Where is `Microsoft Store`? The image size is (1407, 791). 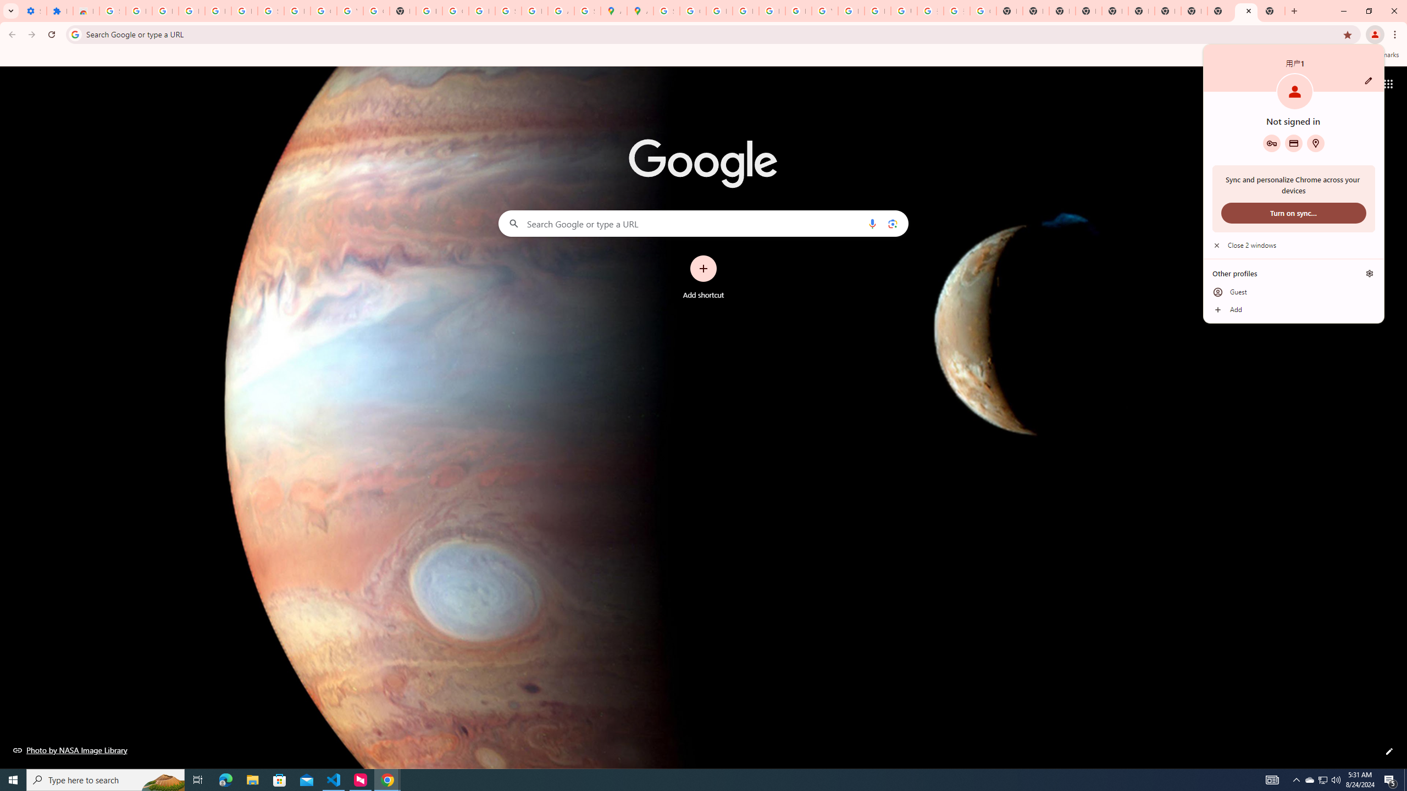 Microsoft Store is located at coordinates (280, 780).